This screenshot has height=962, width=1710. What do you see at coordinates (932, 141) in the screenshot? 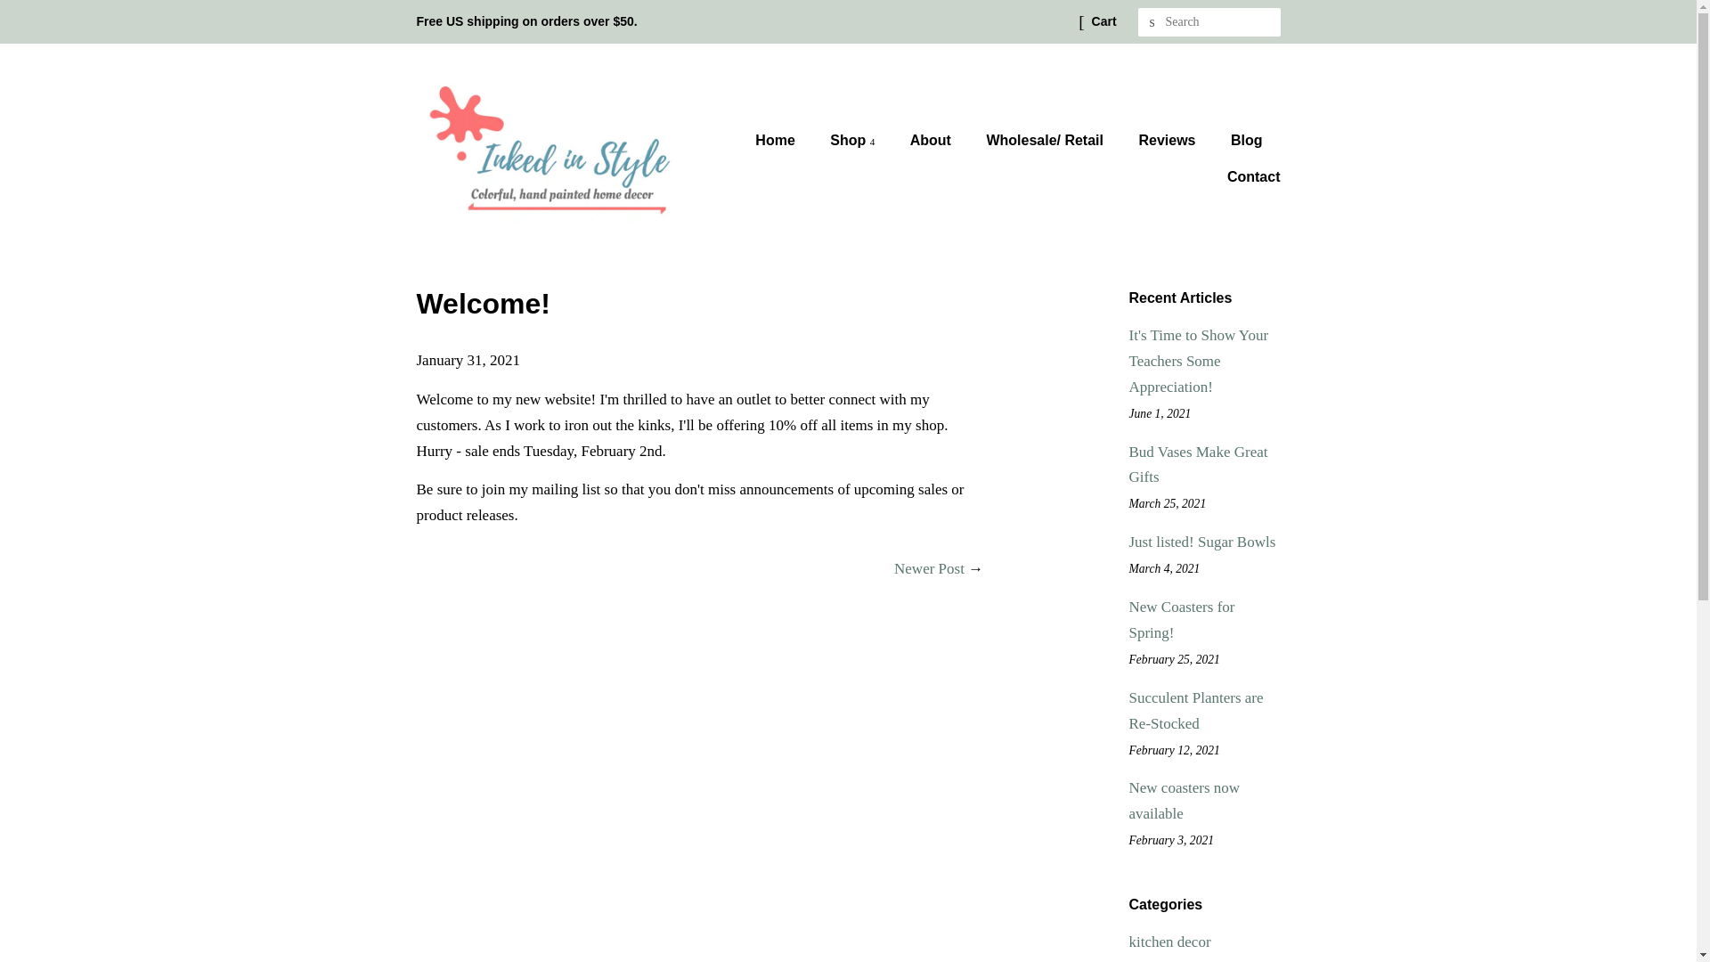
I see `About` at bounding box center [932, 141].